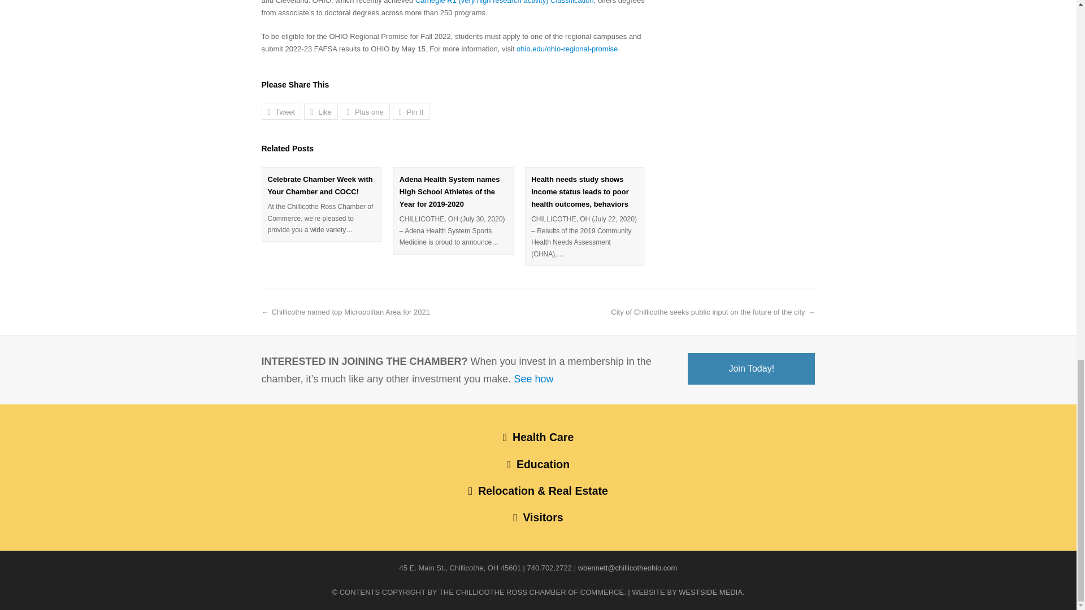 The height and width of the screenshot is (610, 1085). What do you see at coordinates (411, 111) in the screenshot?
I see `Share on Pinterest` at bounding box center [411, 111].